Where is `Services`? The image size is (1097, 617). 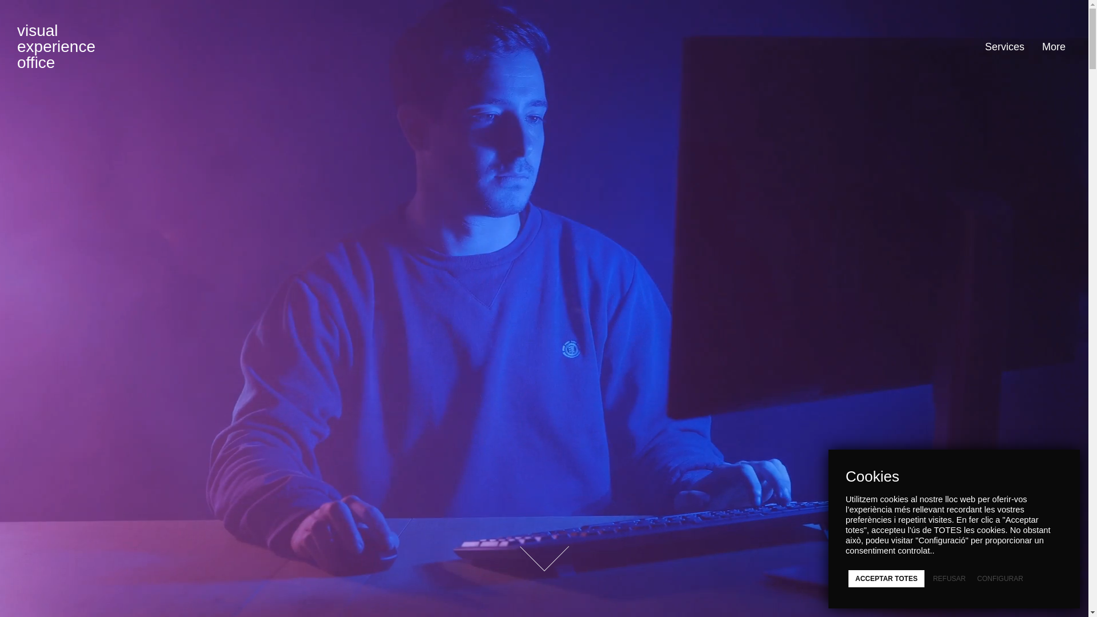 Services is located at coordinates (1000, 47).